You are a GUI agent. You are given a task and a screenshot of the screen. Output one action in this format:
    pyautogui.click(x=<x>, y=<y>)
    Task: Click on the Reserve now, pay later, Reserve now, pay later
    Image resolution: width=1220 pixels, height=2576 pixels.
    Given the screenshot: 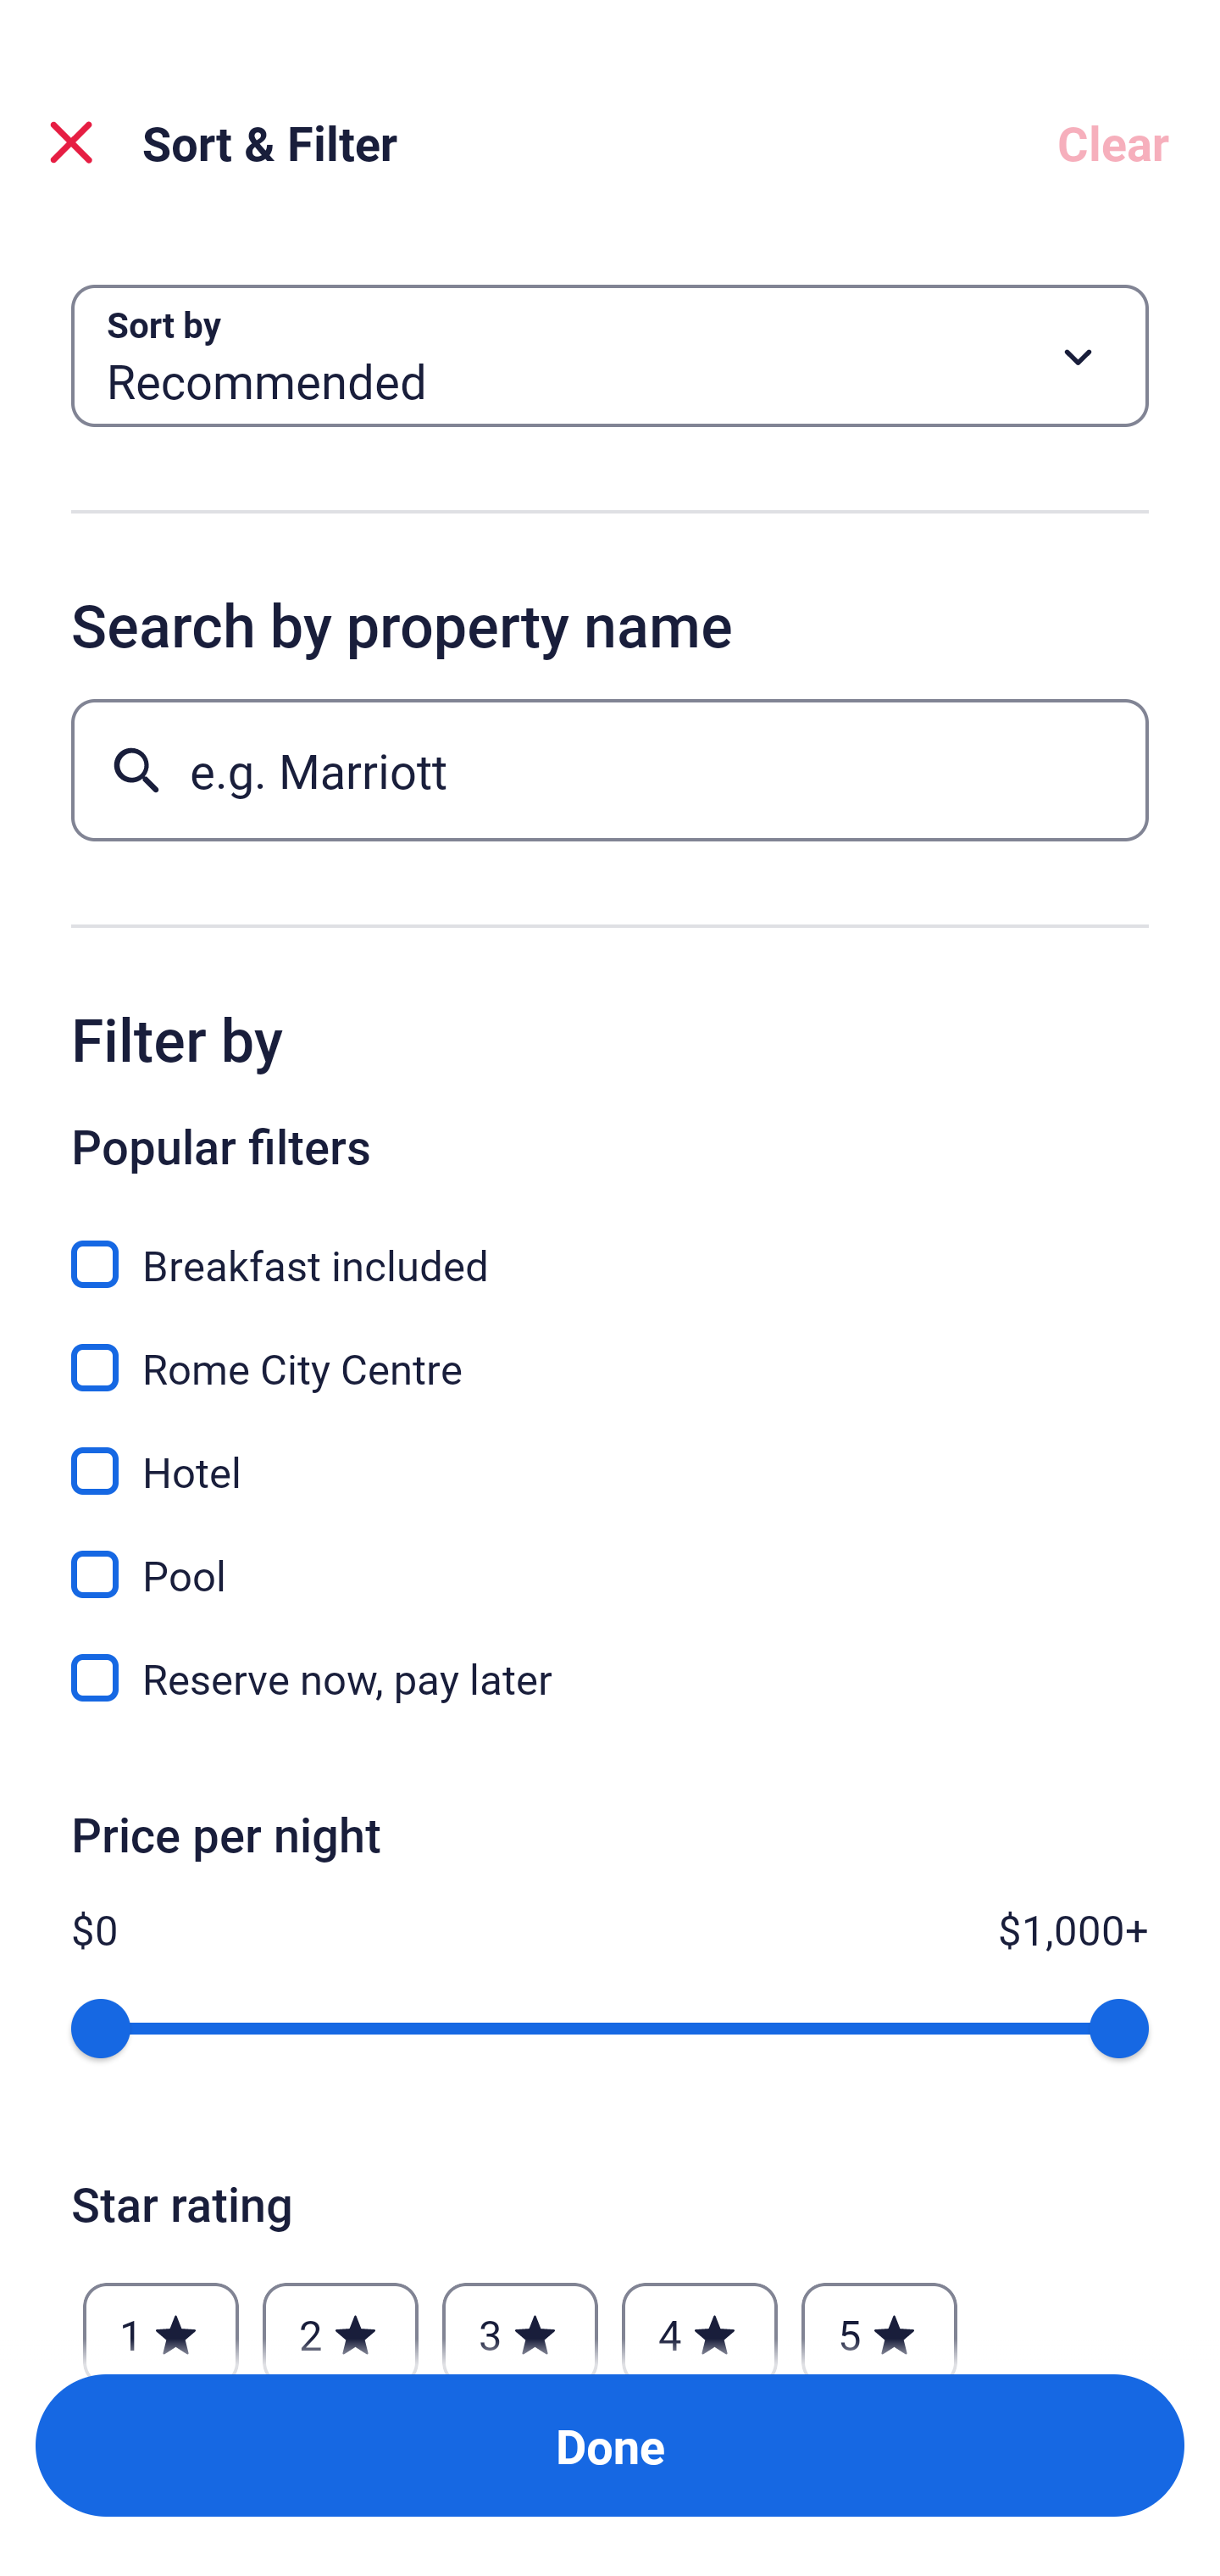 What is the action you would take?
    pyautogui.click(x=610, y=1678)
    